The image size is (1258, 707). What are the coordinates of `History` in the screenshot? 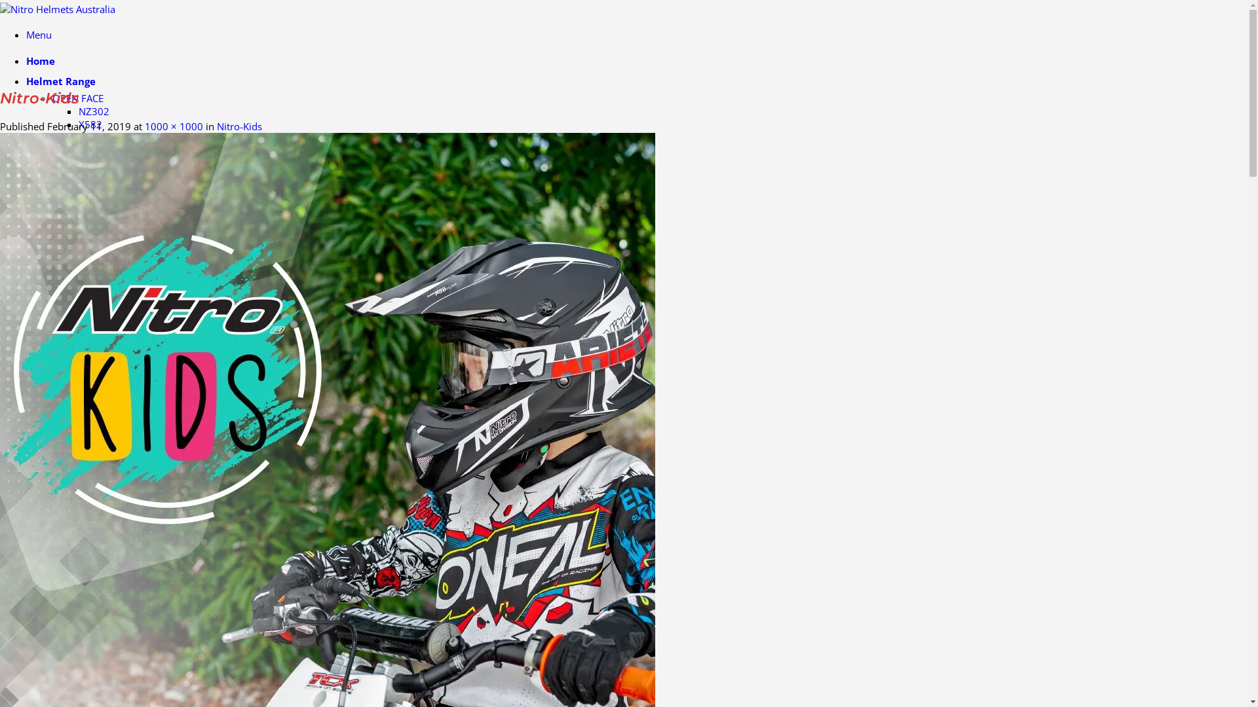 It's located at (69, 446).